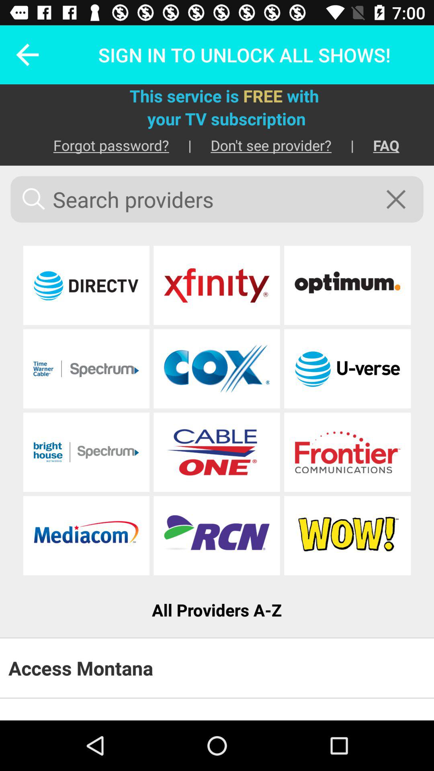 This screenshot has width=434, height=771. Describe the element at coordinates (86, 369) in the screenshot. I see `advance to the spectrum page` at that location.